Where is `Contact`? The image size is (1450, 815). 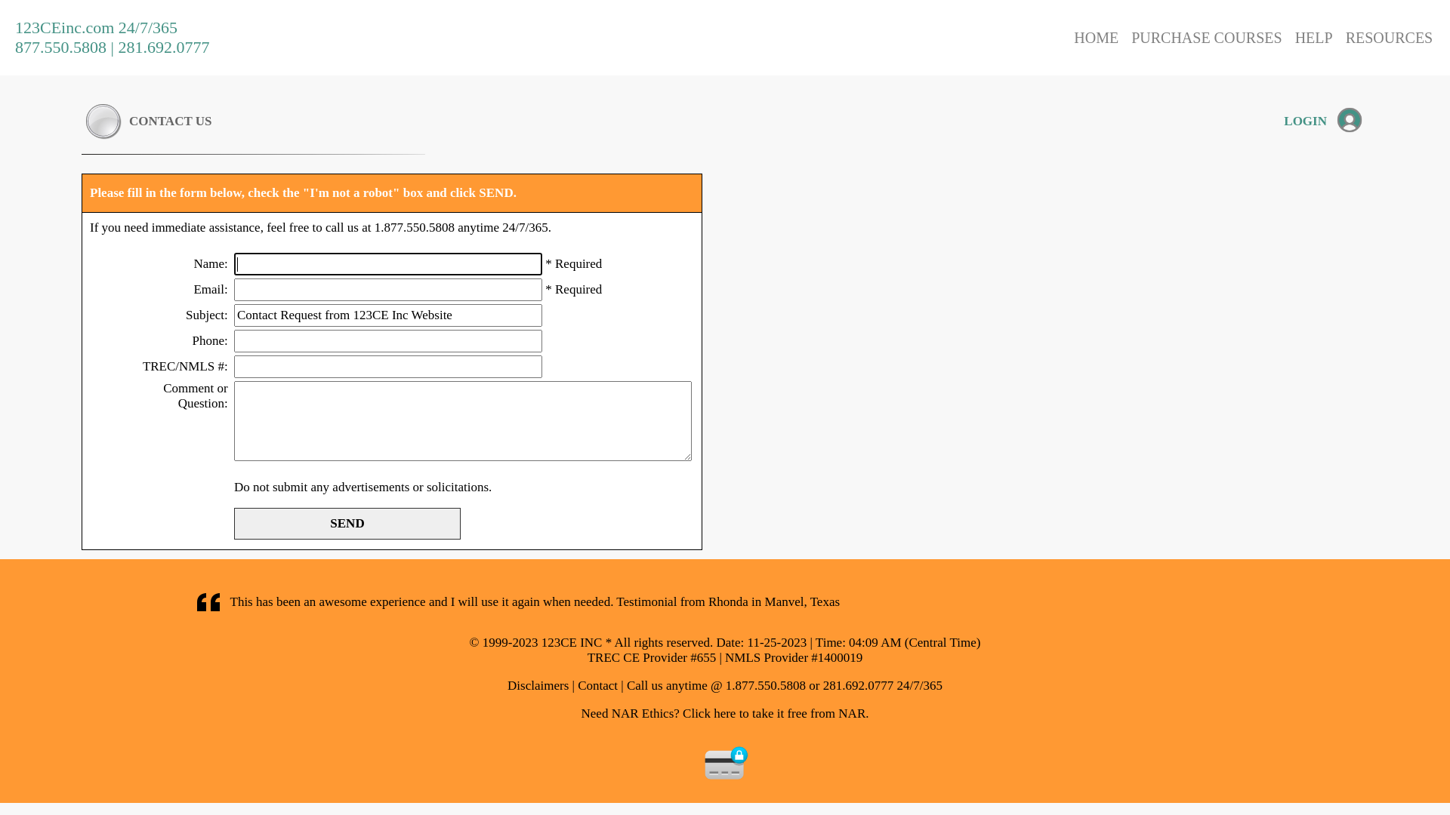
Contact is located at coordinates (598, 685).